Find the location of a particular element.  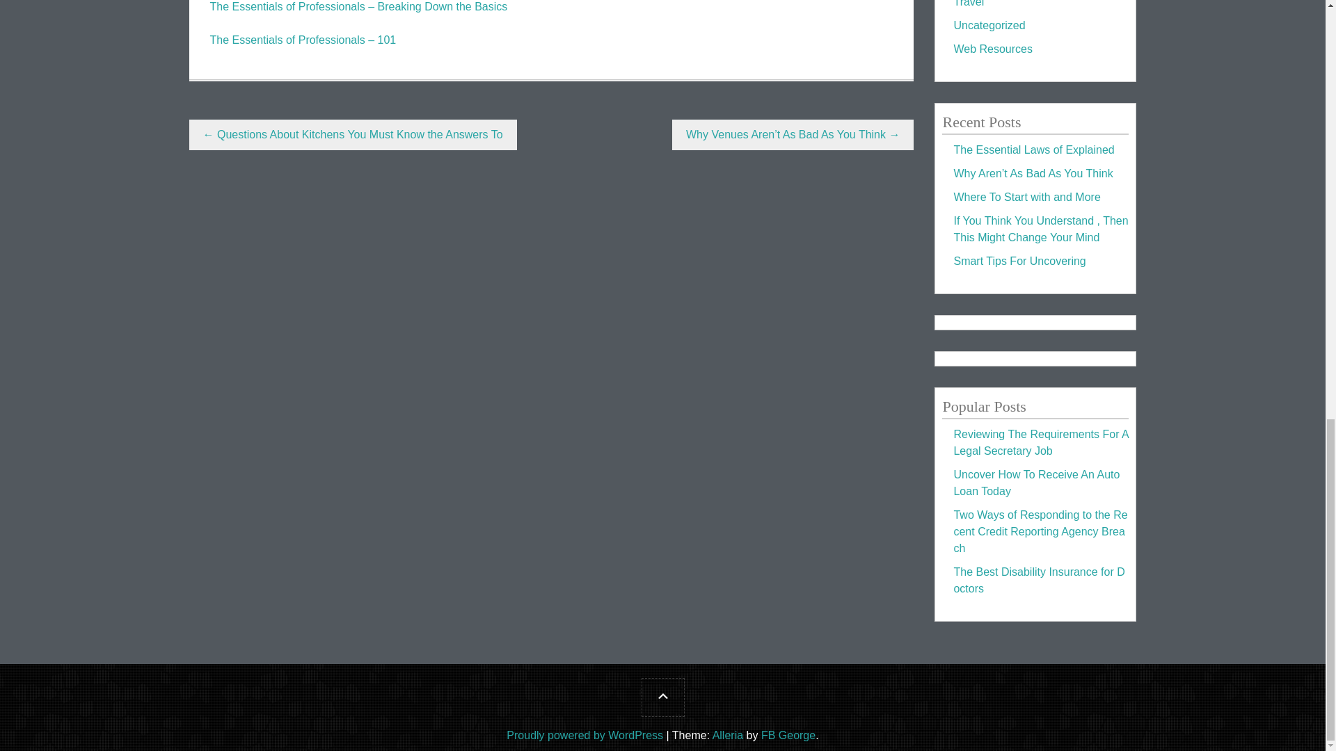

Uncover How To Receive An Auto Loan Today is located at coordinates (1036, 483).